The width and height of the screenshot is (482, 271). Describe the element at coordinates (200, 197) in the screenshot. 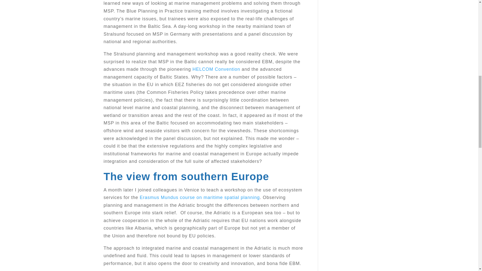

I see `Erasmus Mundus course on maritime spatial planning` at that location.